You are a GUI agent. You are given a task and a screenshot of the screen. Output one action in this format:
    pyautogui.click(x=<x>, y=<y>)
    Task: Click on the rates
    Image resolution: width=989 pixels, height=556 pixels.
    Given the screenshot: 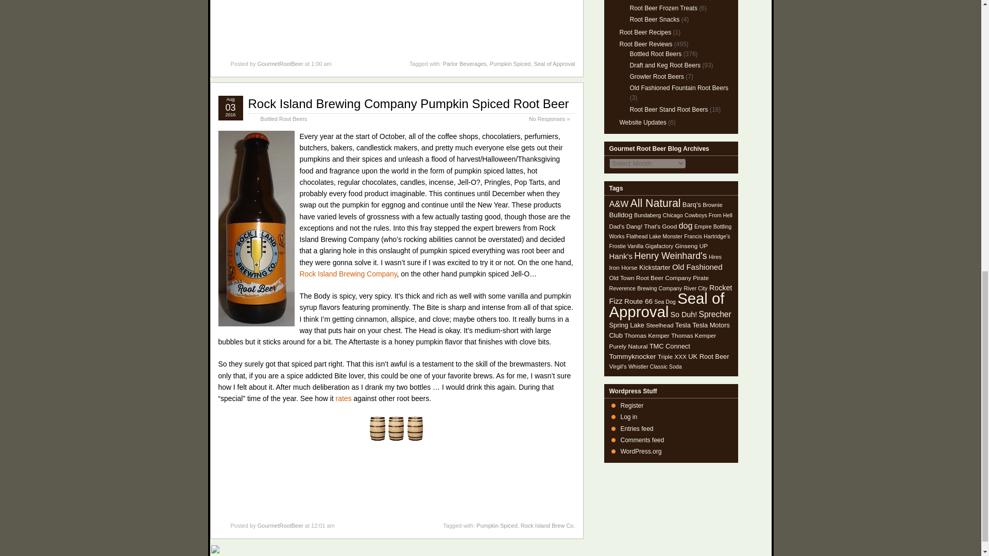 What is the action you would take?
    pyautogui.click(x=344, y=398)
    